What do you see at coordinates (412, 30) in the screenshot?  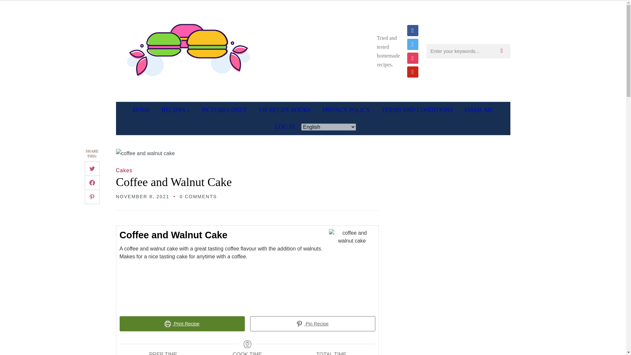 I see `Facebook` at bounding box center [412, 30].